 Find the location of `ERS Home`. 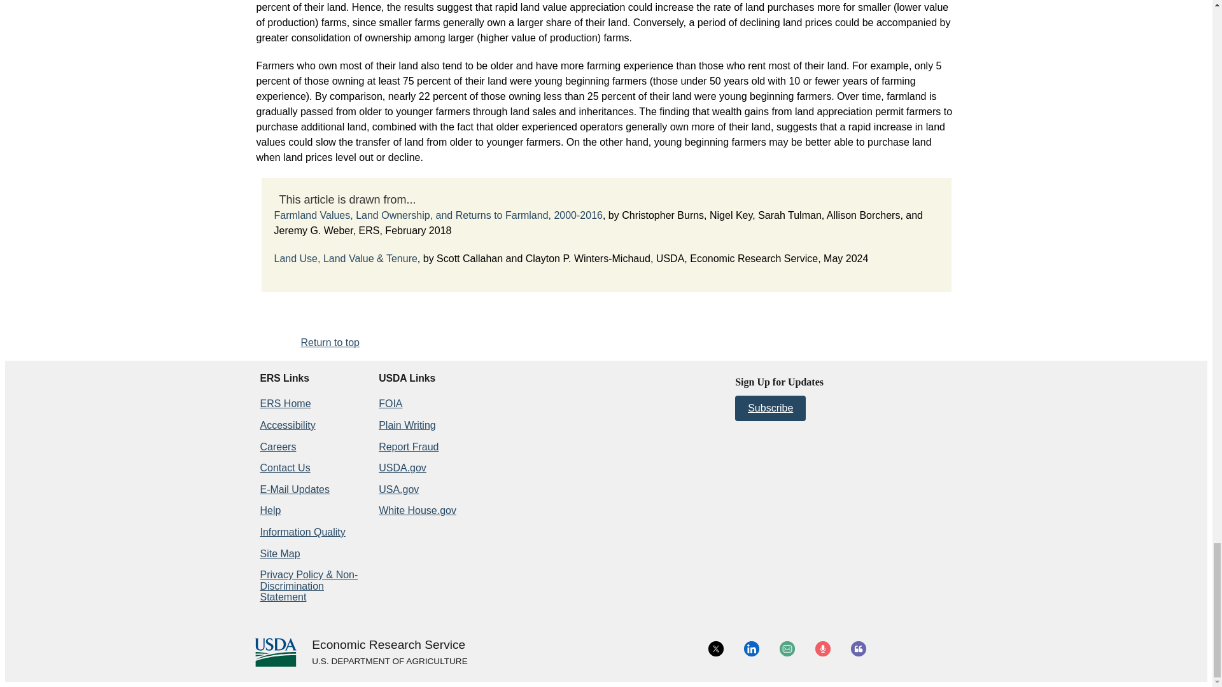

ERS Home is located at coordinates (284, 403).